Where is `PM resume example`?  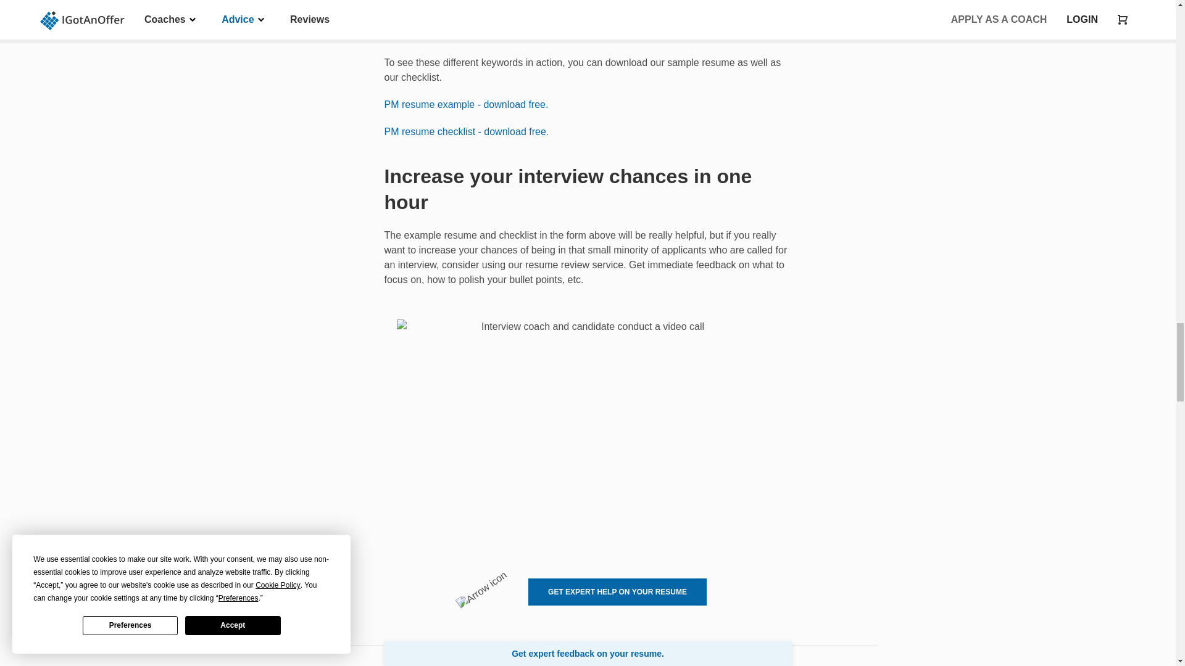
PM resume example is located at coordinates (465, 104).